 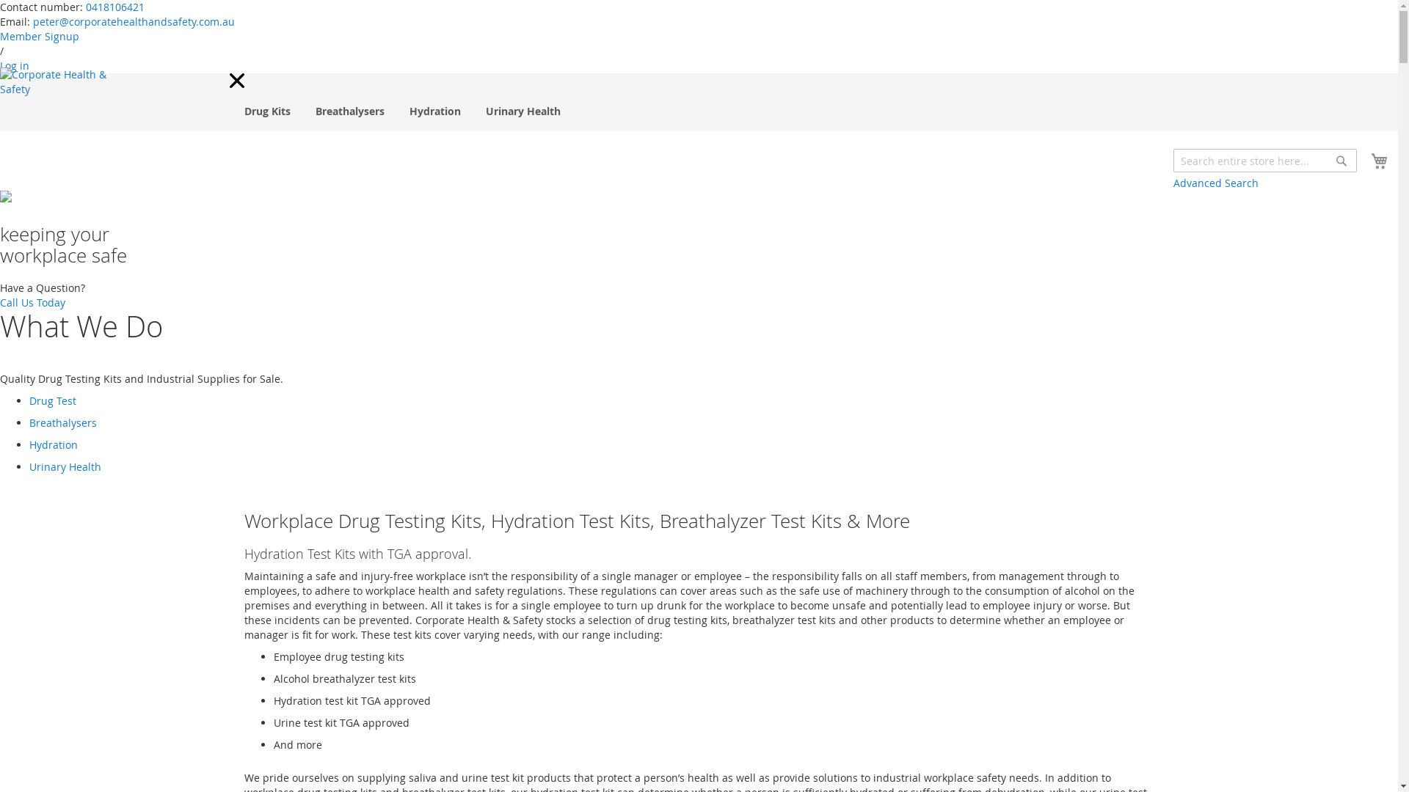 I want to click on Advanced Search, so click(x=1216, y=183).